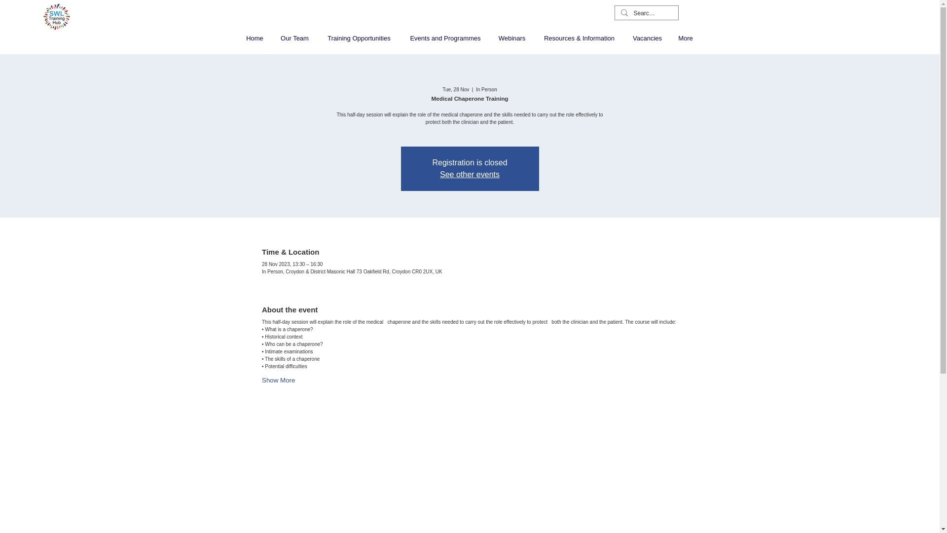 This screenshot has width=947, height=533. What do you see at coordinates (295, 38) in the screenshot?
I see `Our Team` at bounding box center [295, 38].